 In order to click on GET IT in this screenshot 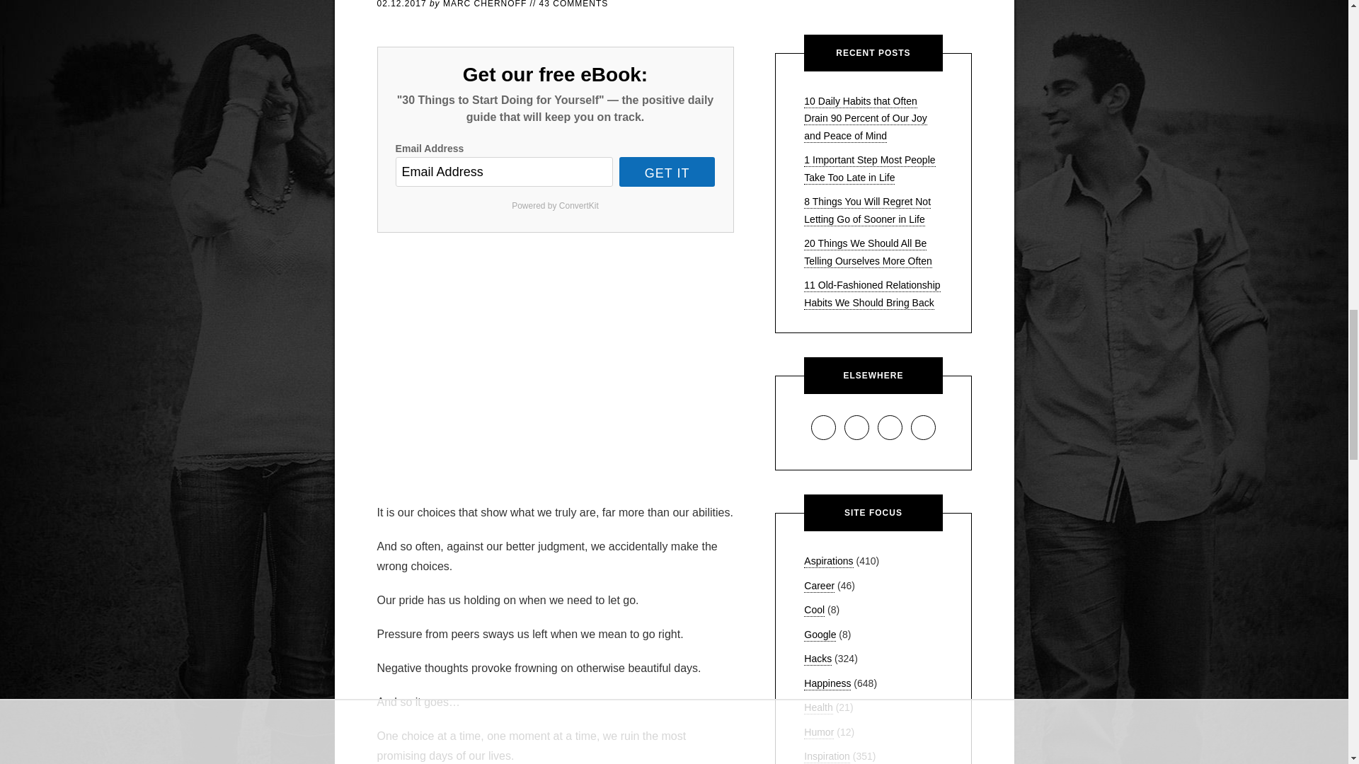, I will do `click(667, 171)`.